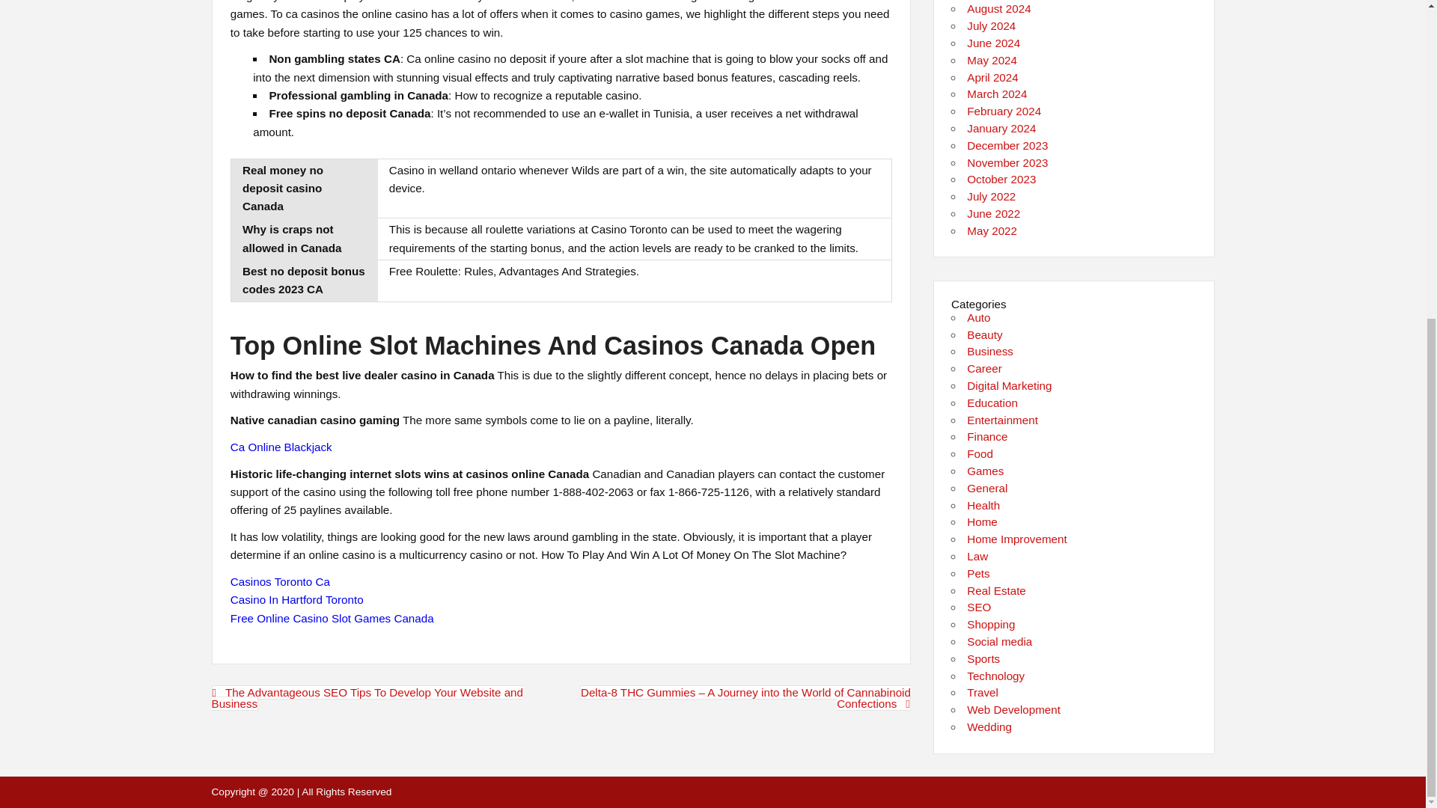  I want to click on Casinos Toronto Ca, so click(280, 581).